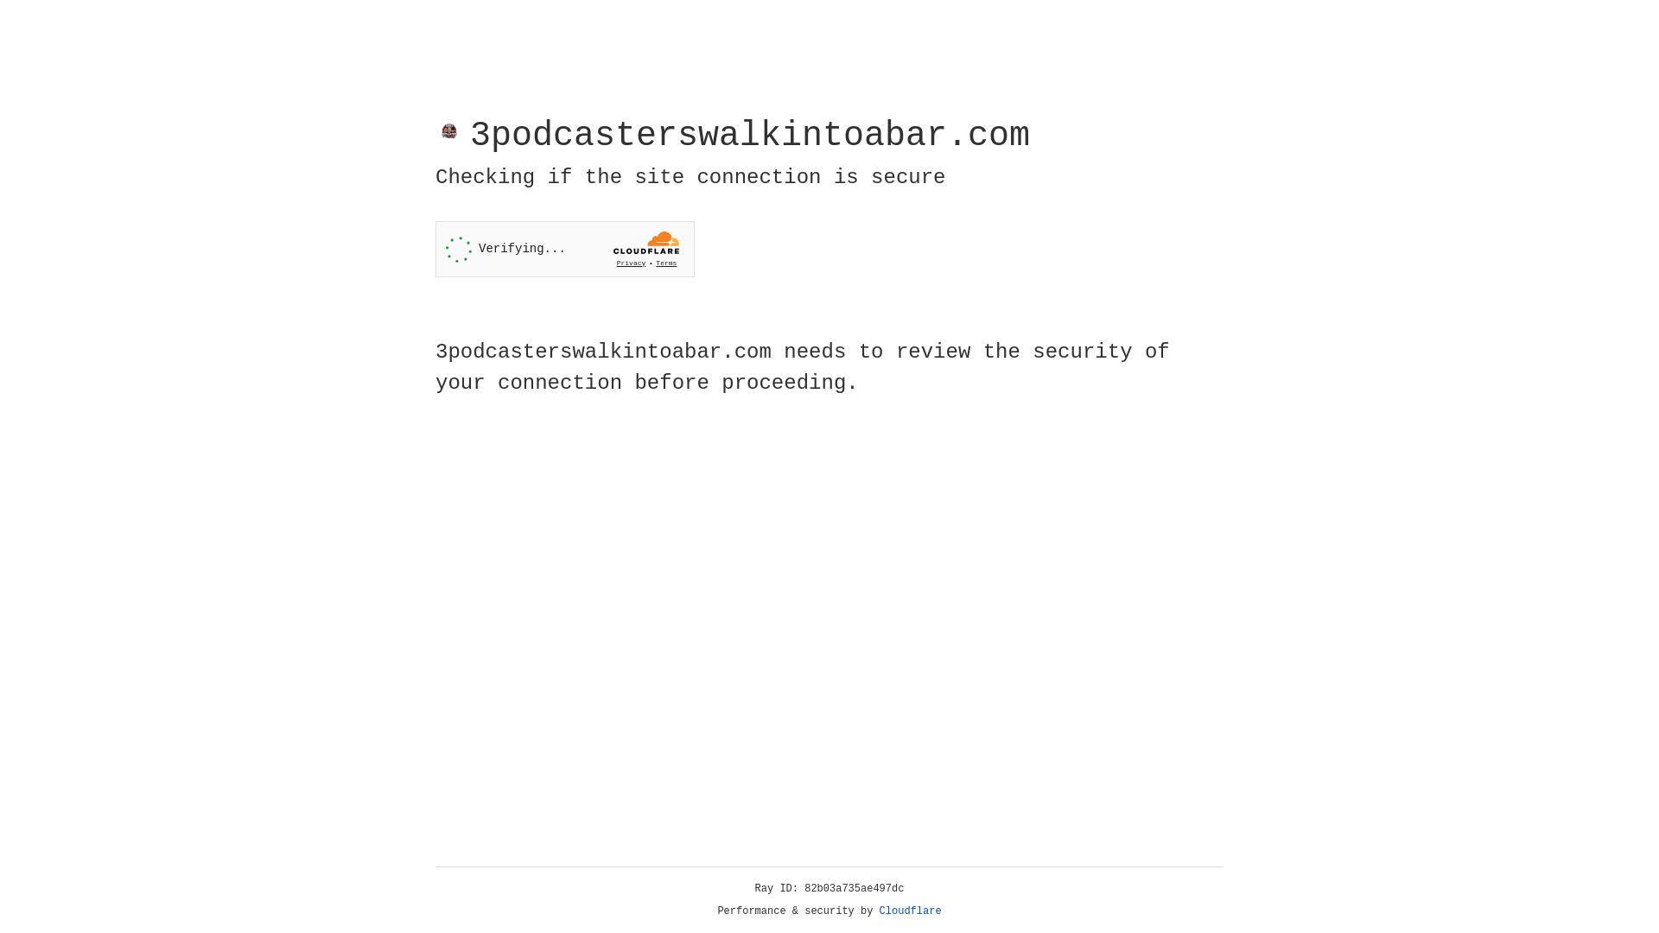 This screenshot has width=1659, height=933. What do you see at coordinates (911, 911) in the screenshot?
I see `Cloudflare` at bounding box center [911, 911].